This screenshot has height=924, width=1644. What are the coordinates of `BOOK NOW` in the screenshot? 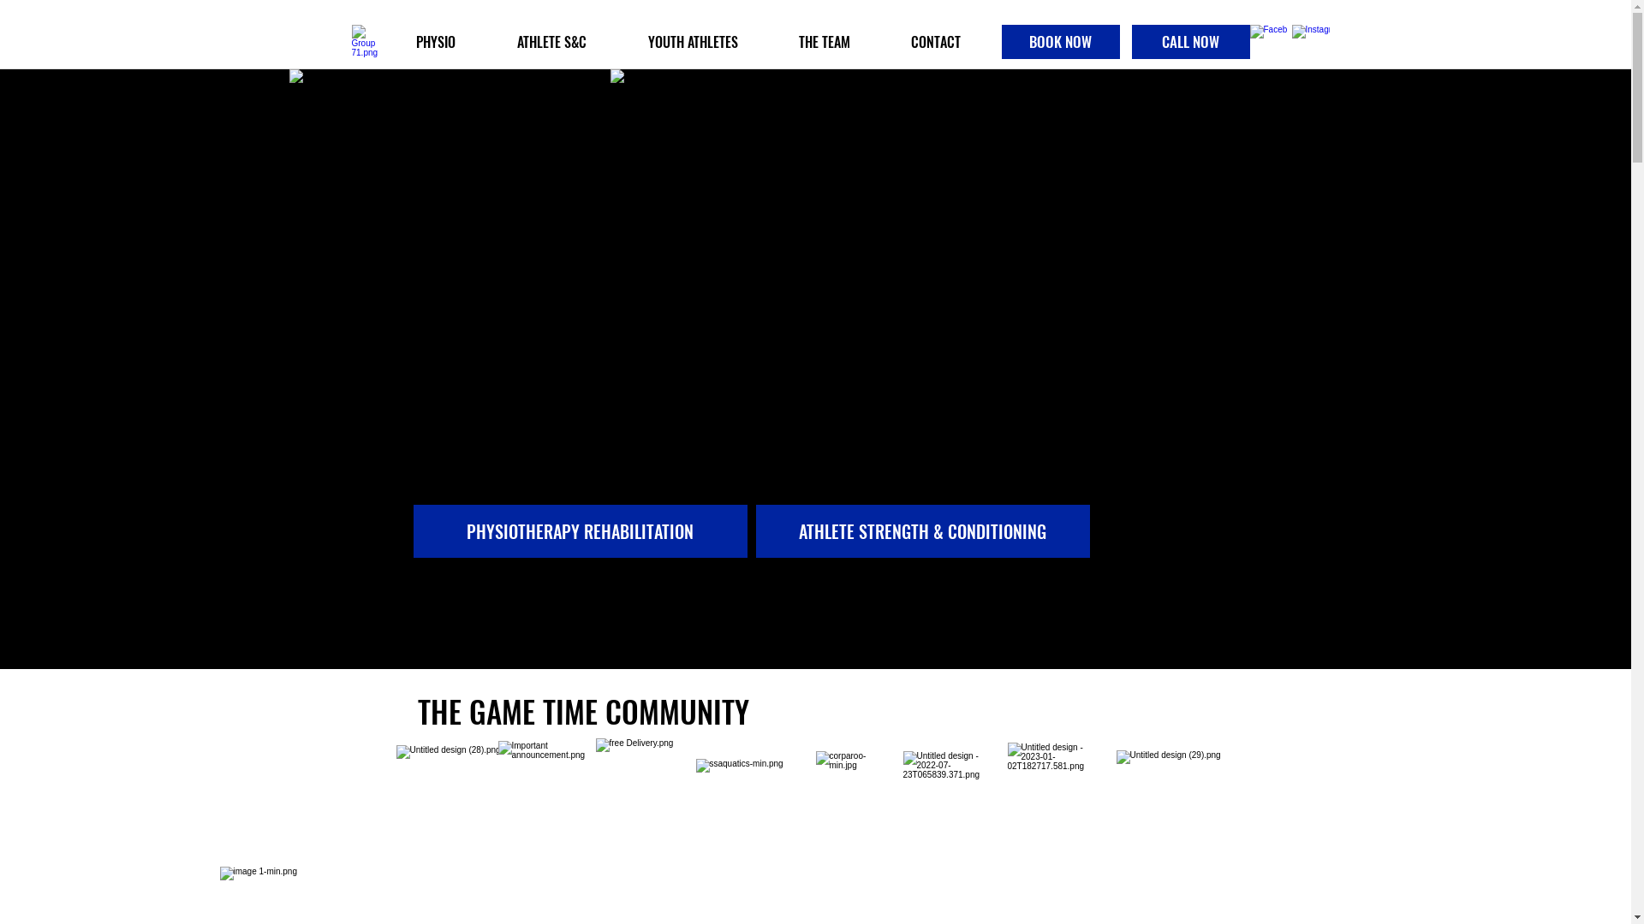 It's located at (1061, 42).